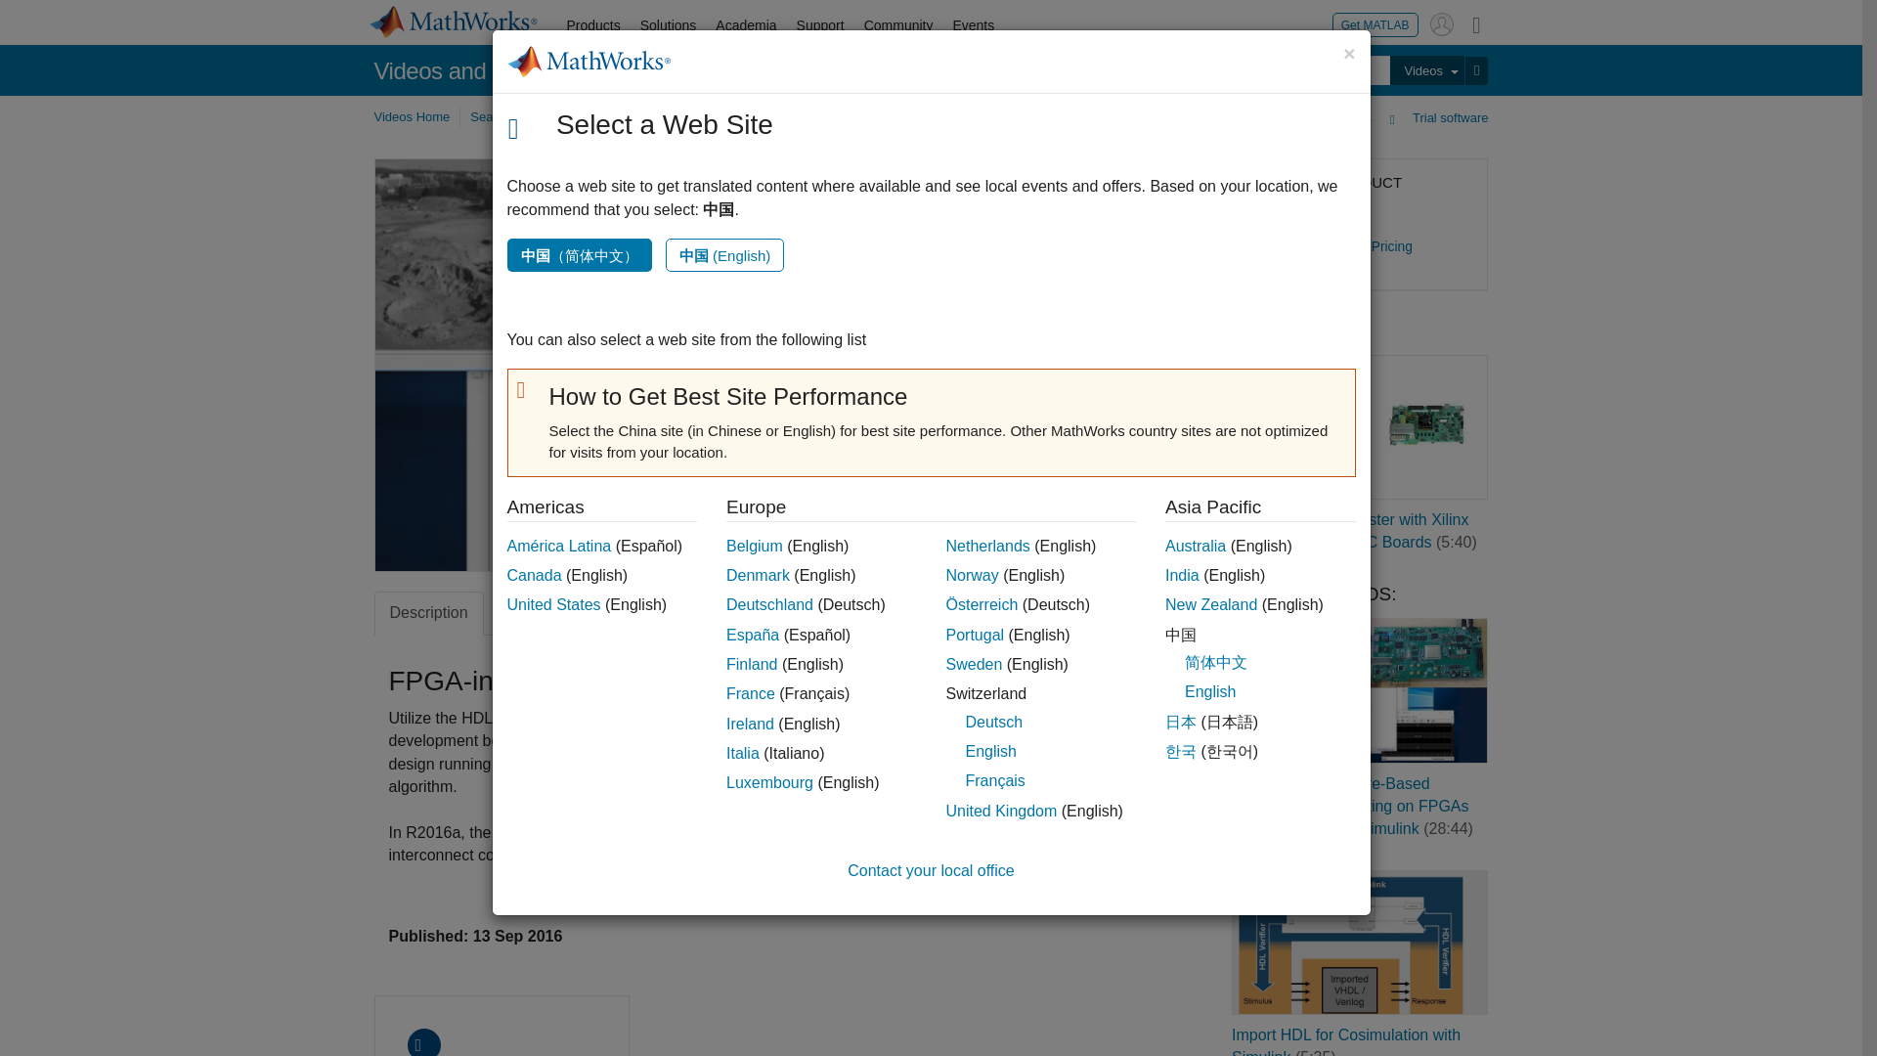 The image size is (1877, 1056). Describe the element at coordinates (745, 25) in the screenshot. I see `Academia` at that location.